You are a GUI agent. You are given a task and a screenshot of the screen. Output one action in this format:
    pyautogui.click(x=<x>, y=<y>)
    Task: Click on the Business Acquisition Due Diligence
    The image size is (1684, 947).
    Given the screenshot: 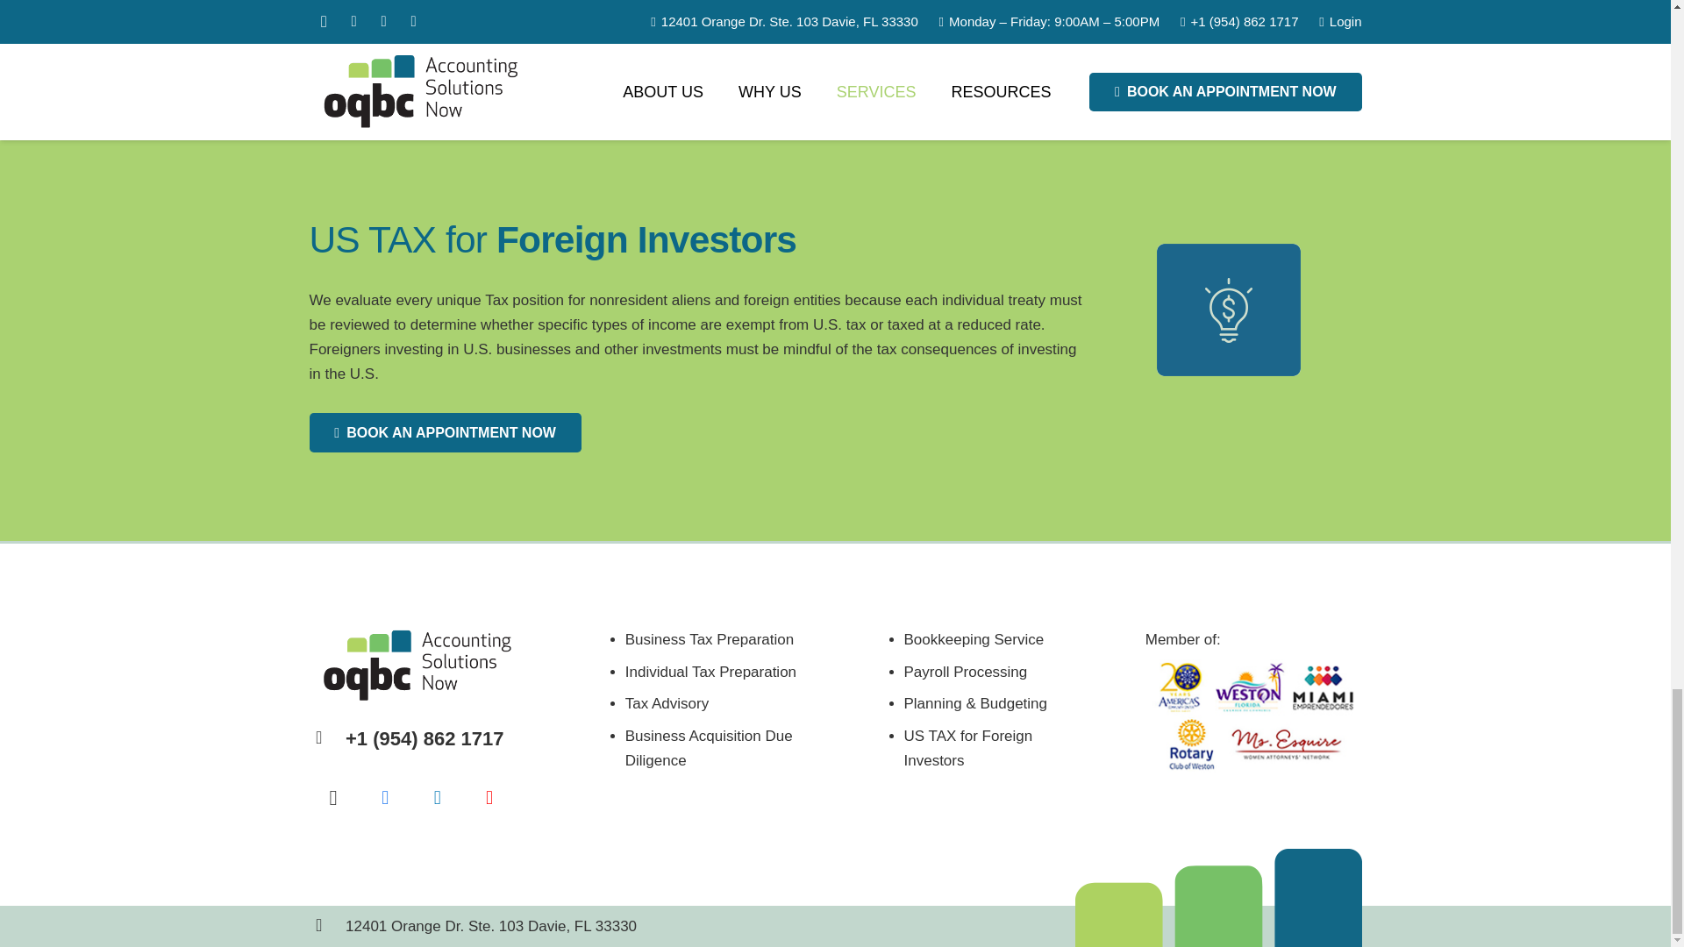 What is the action you would take?
    pyautogui.click(x=709, y=748)
    